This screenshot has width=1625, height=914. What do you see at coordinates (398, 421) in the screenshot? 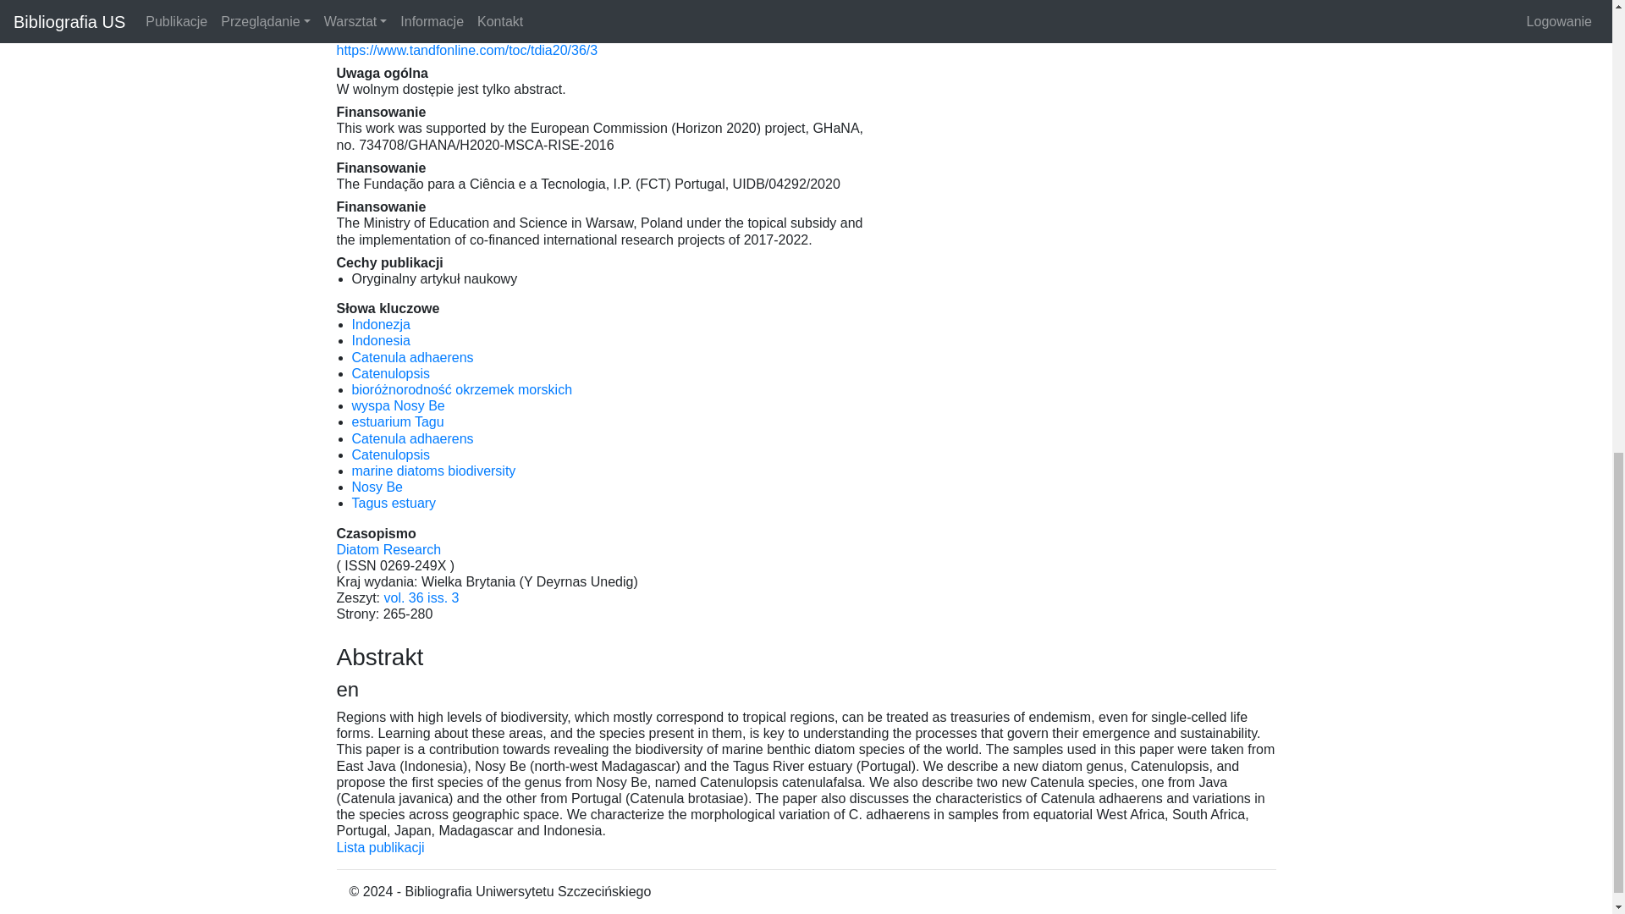
I see `estuarium Tagu` at bounding box center [398, 421].